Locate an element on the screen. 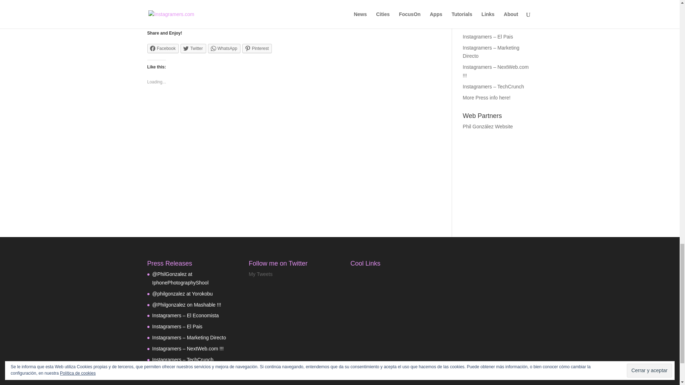  Twitter is located at coordinates (193, 48).